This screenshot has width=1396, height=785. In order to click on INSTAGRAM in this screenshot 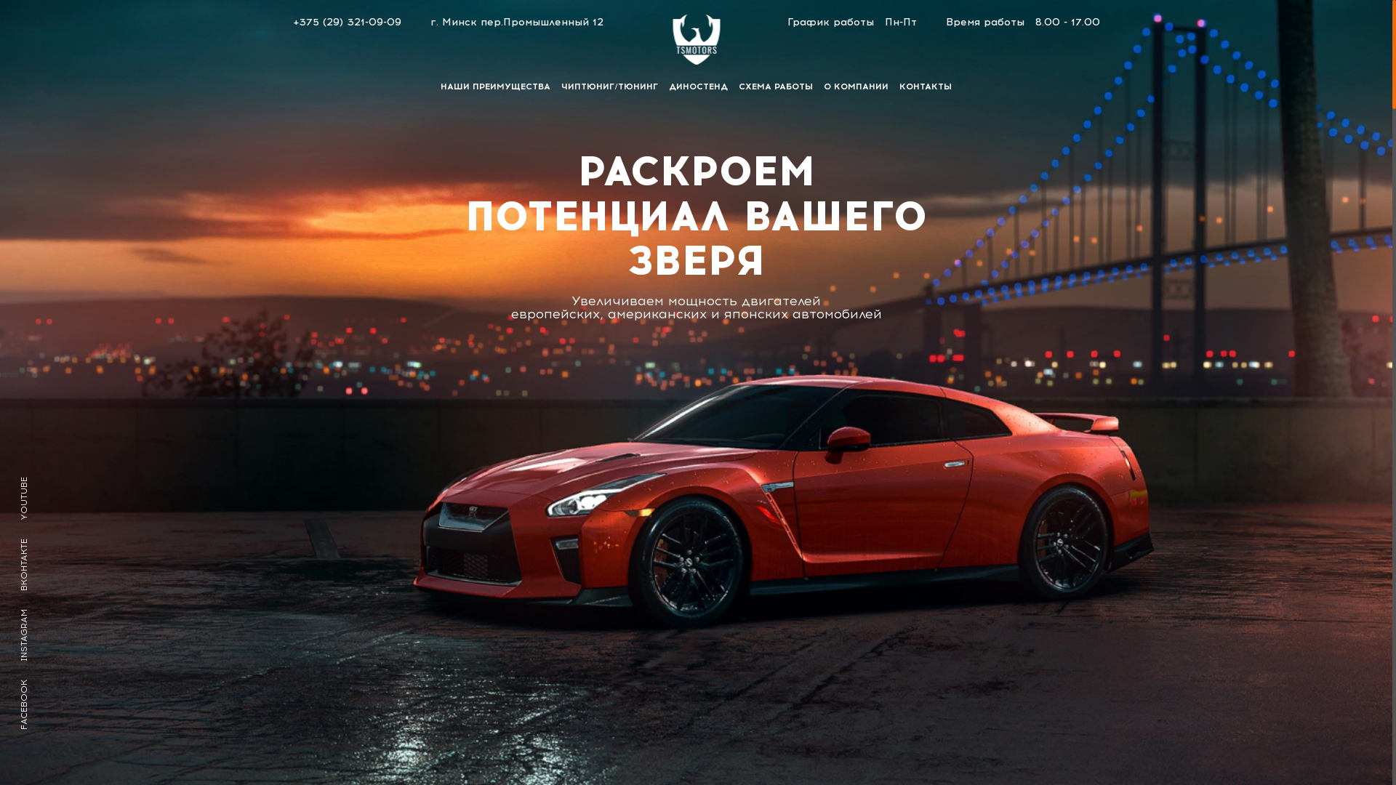, I will do `click(24, 635)`.